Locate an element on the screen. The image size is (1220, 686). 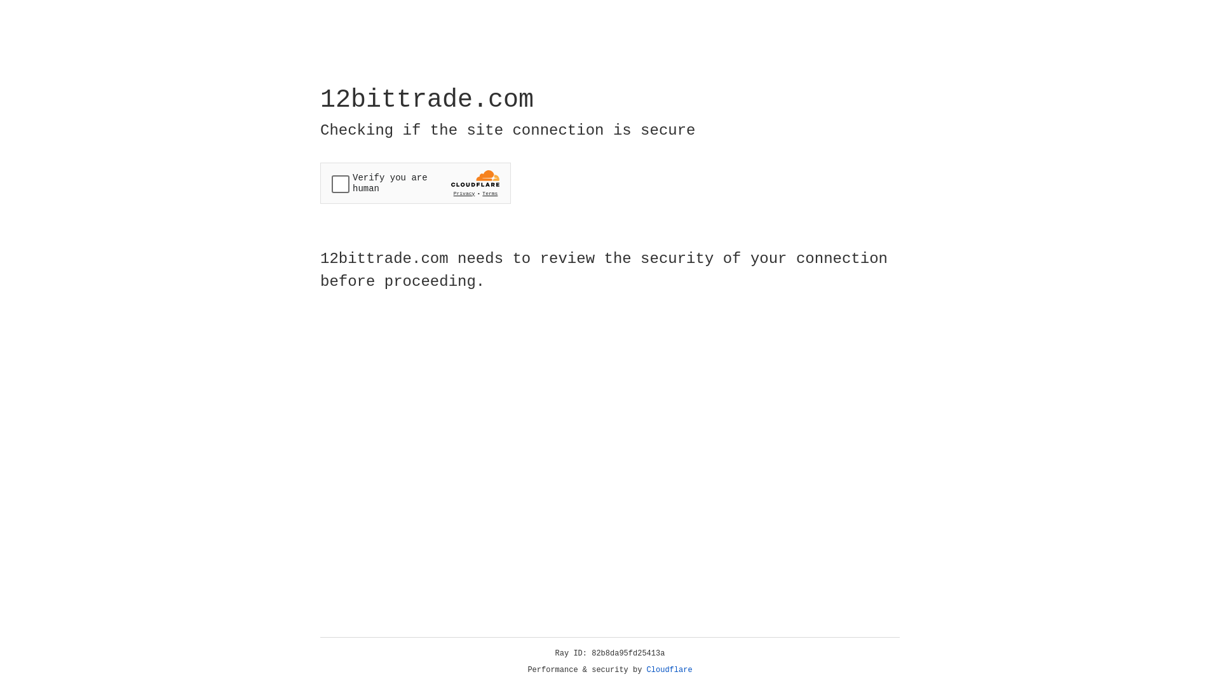
Widget containing a Cloudflare security challenge is located at coordinates (416, 183).